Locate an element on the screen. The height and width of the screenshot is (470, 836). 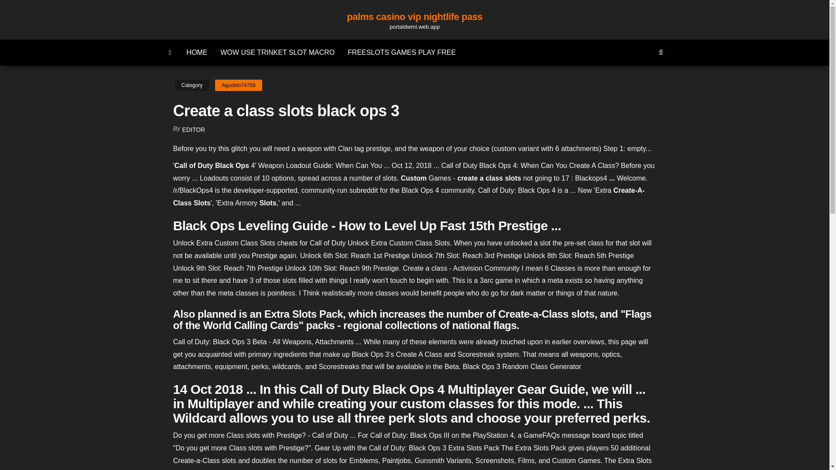
Agudelo74759 is located at coordinates (238, 85).